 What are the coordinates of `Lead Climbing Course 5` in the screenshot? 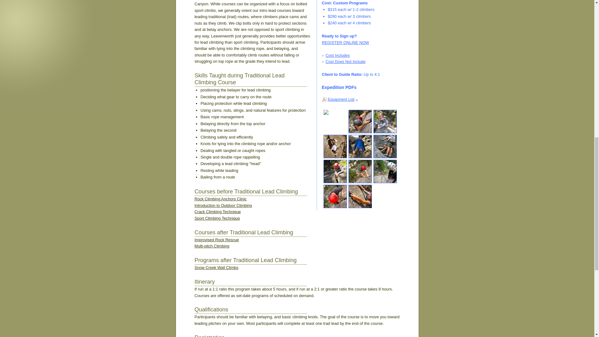 It's located at (359, 171).